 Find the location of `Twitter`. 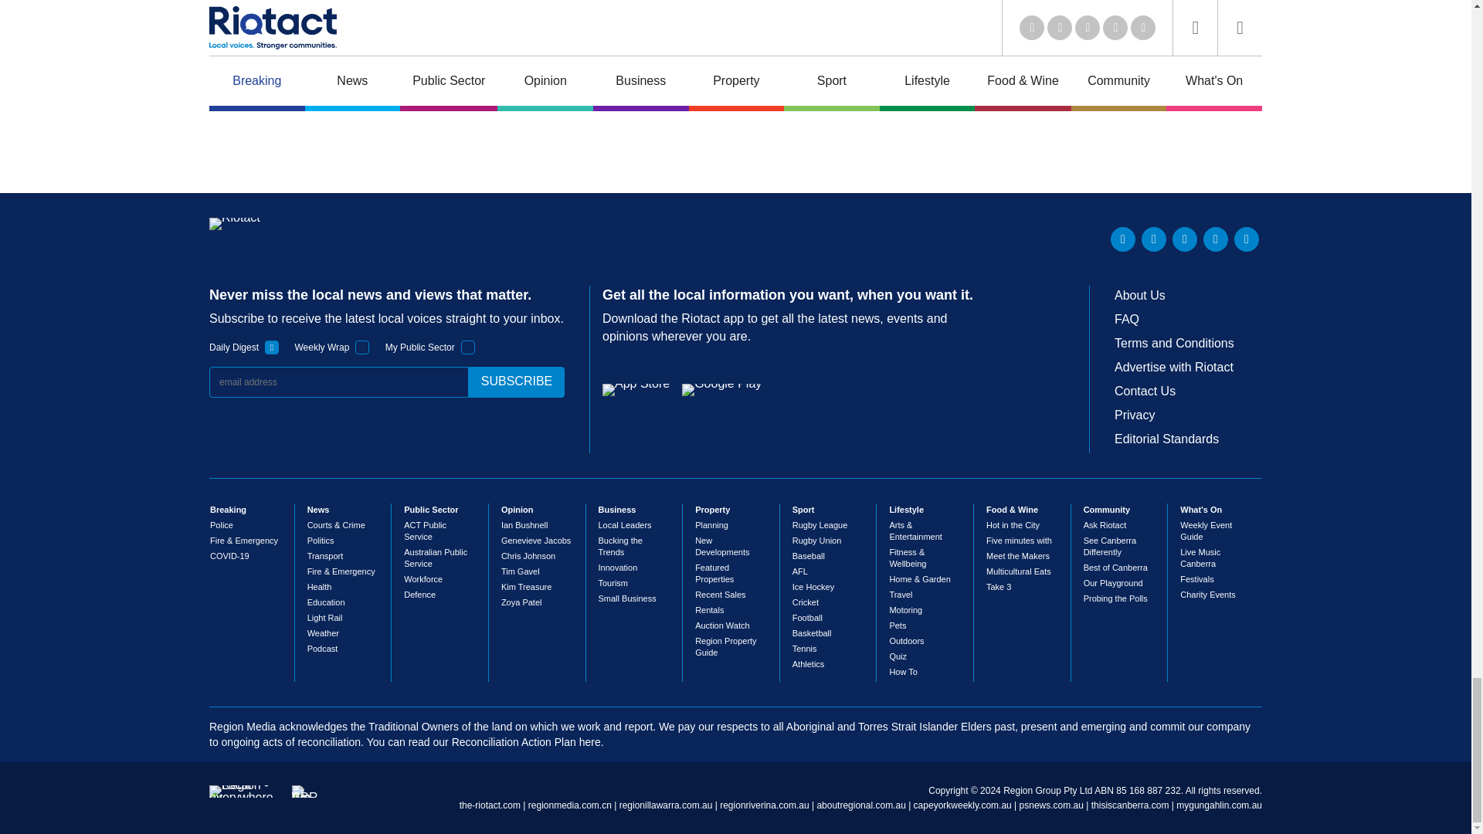

Twitter is located at coordinates (1154, 239).